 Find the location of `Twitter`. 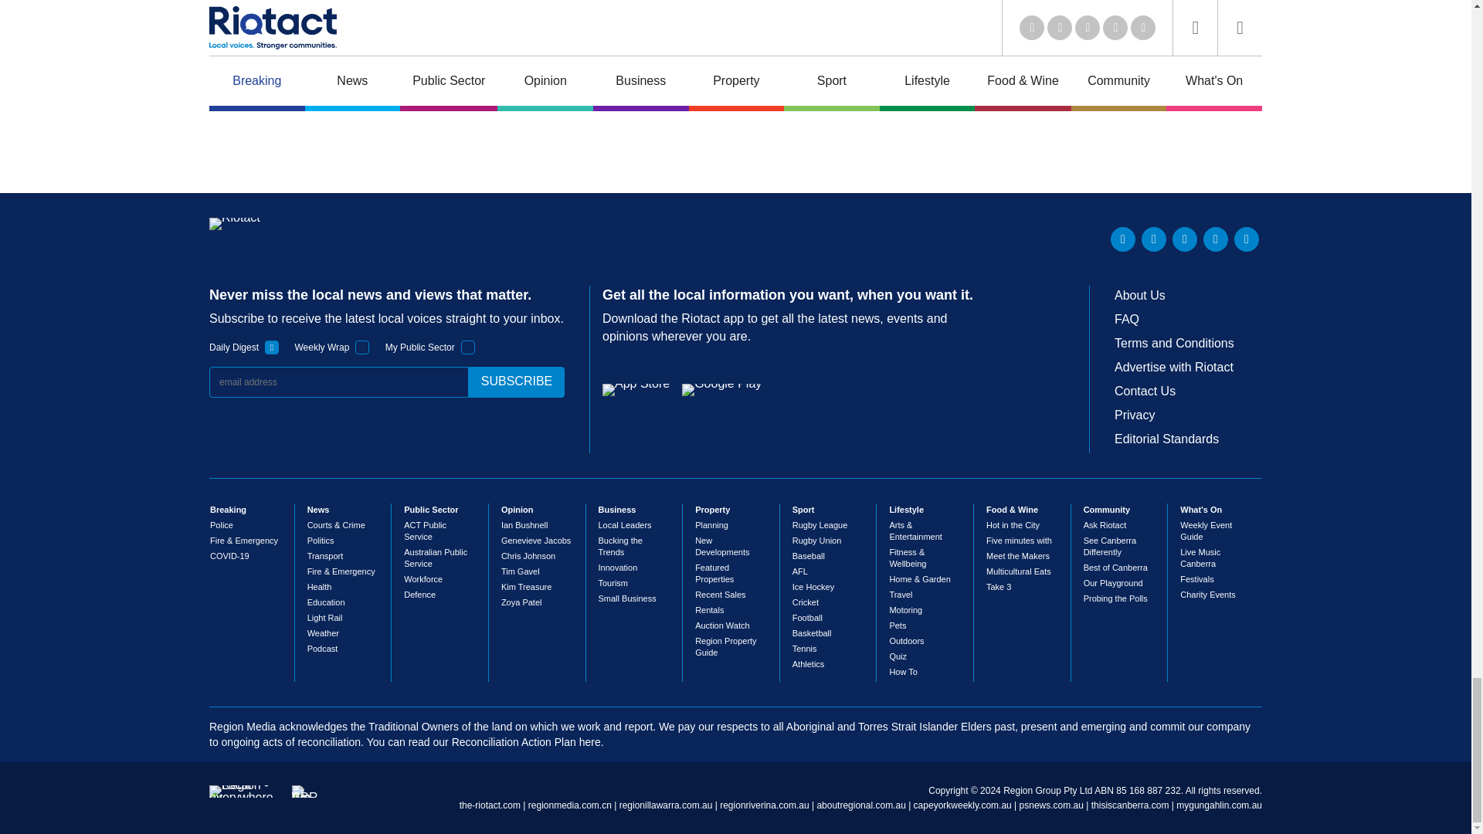

Twitter is located at coordinates (1154, 239).